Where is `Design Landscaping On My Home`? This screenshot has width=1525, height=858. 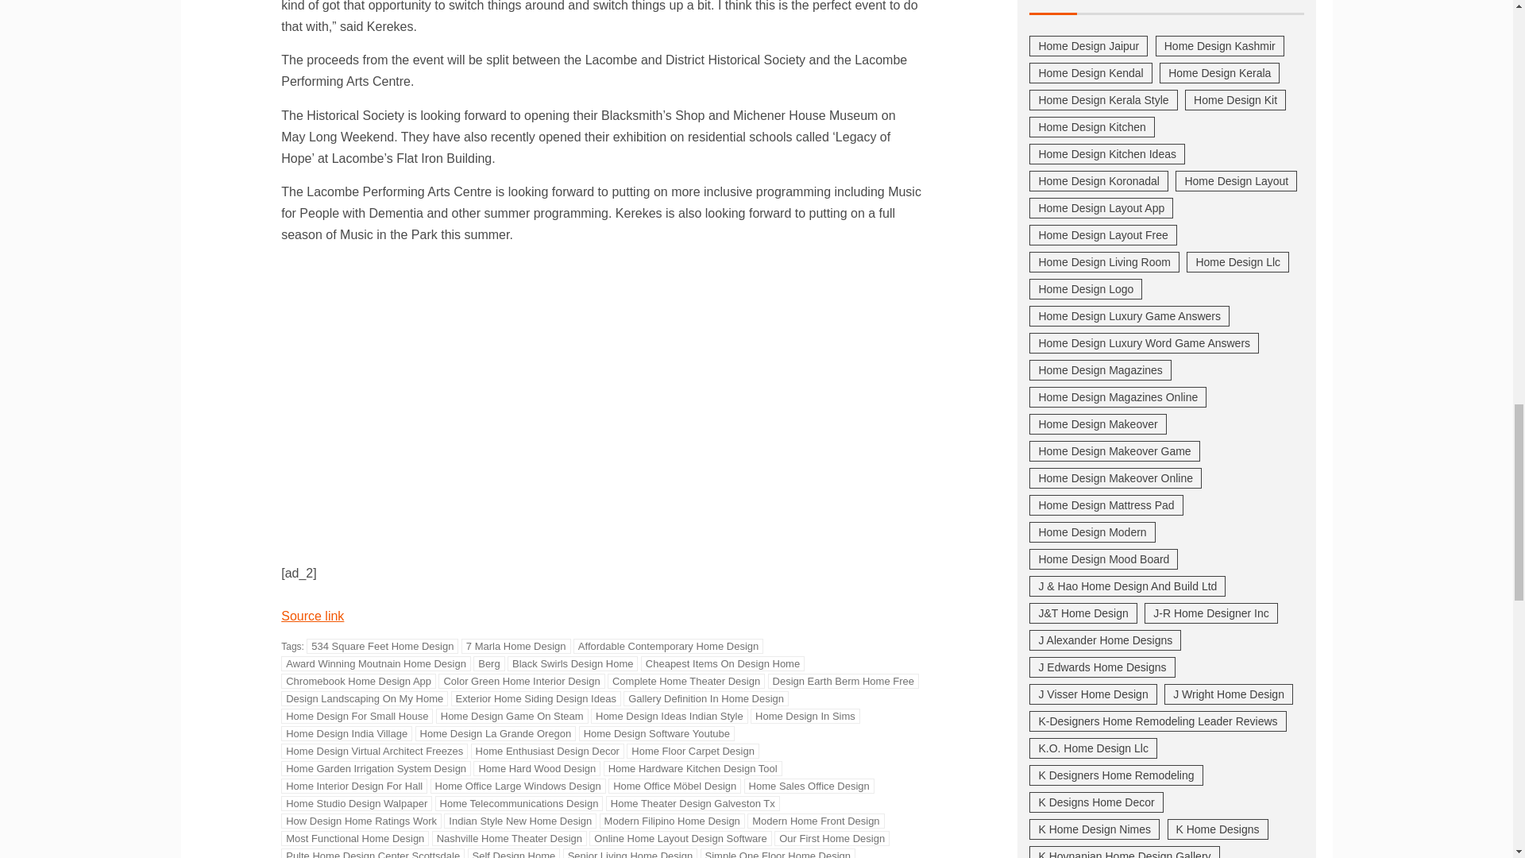
Design Landscaping On My Home is located at coordinates (364, 698).